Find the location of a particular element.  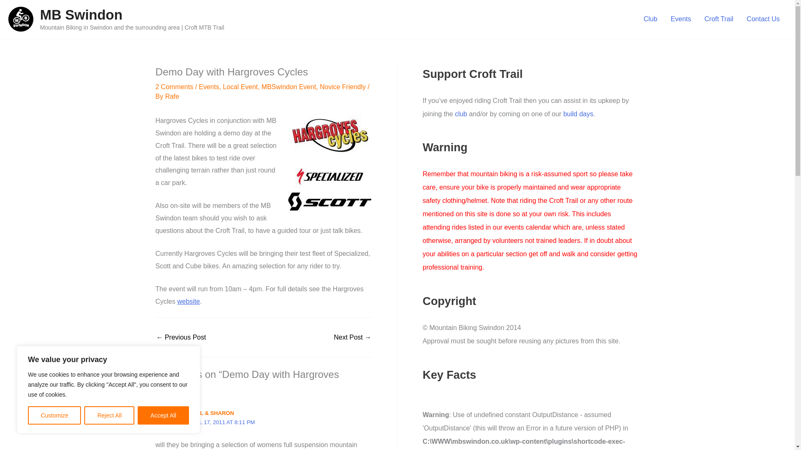

Contact Us is located at coordinates (763, 19).